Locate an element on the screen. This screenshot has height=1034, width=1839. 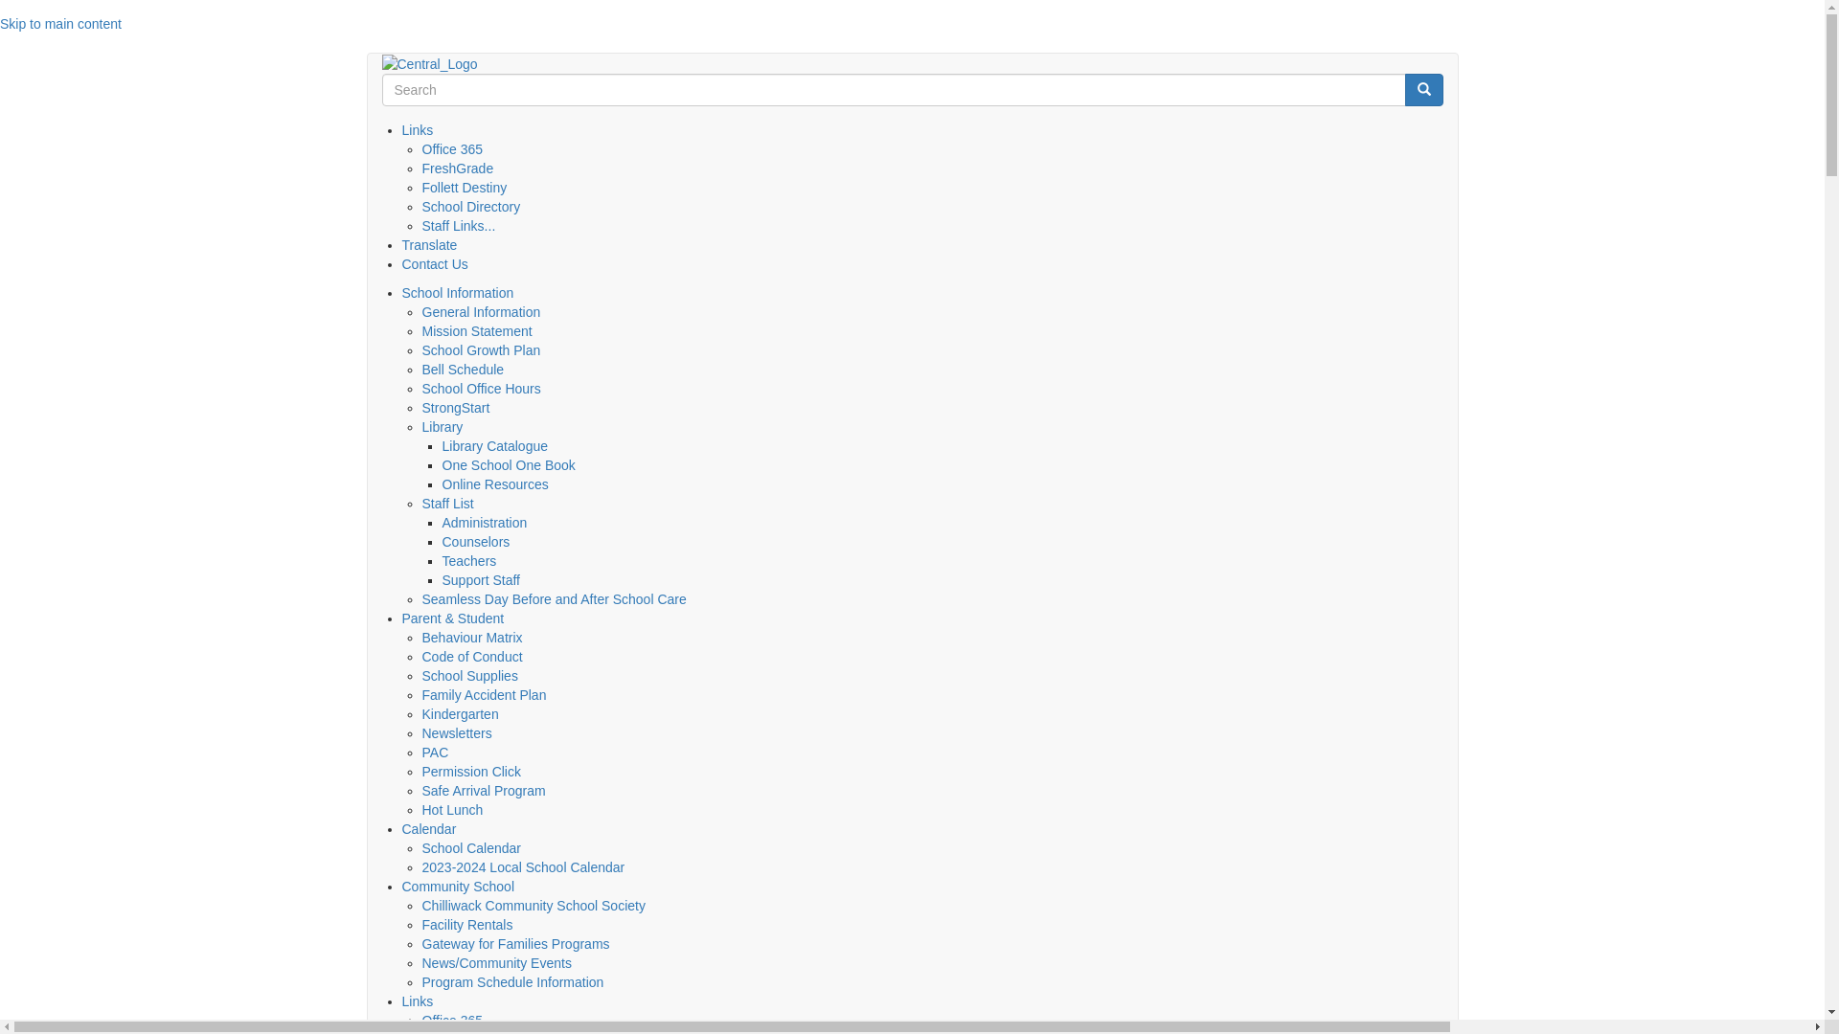
Enter the terms you wish to search for. is located at coordinates (893, 90).